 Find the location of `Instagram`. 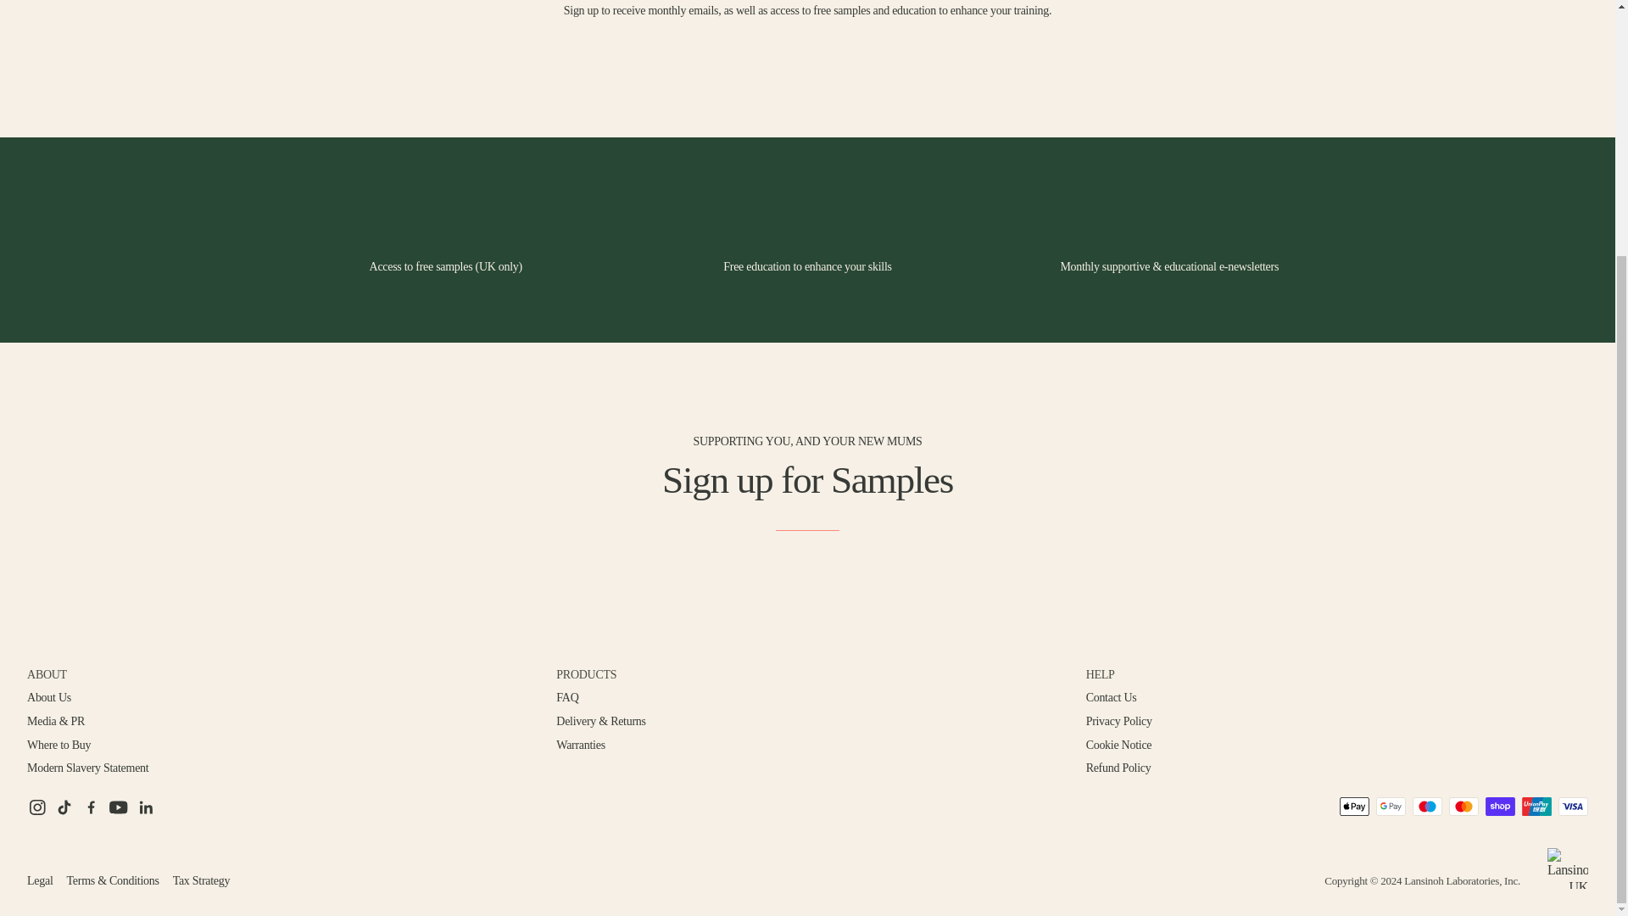

Instagram is located at coordinates (37, 807).